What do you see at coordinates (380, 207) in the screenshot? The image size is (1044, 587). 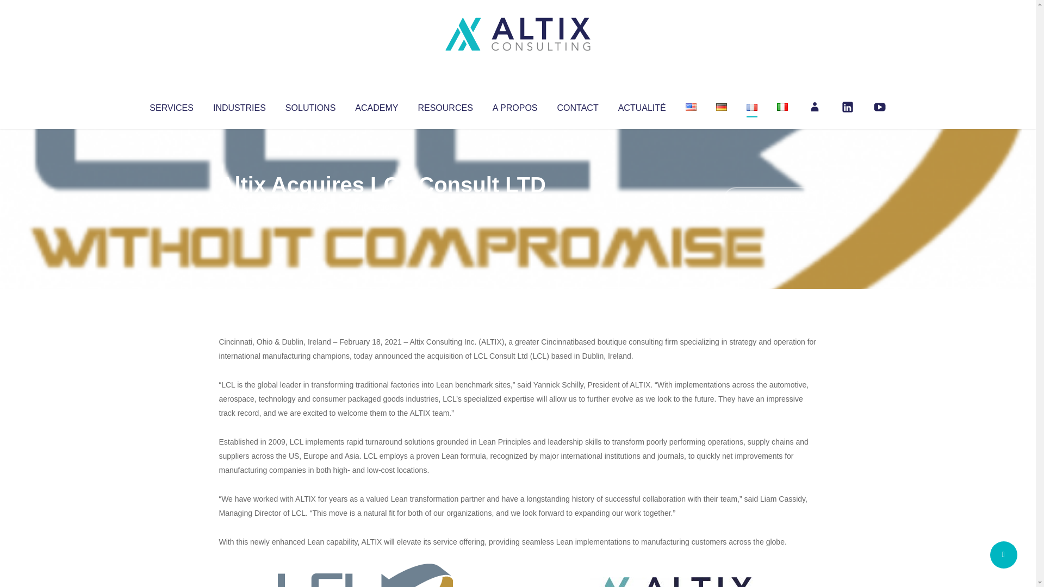 I see `Uncategorized` at bounding box center [380, 207].